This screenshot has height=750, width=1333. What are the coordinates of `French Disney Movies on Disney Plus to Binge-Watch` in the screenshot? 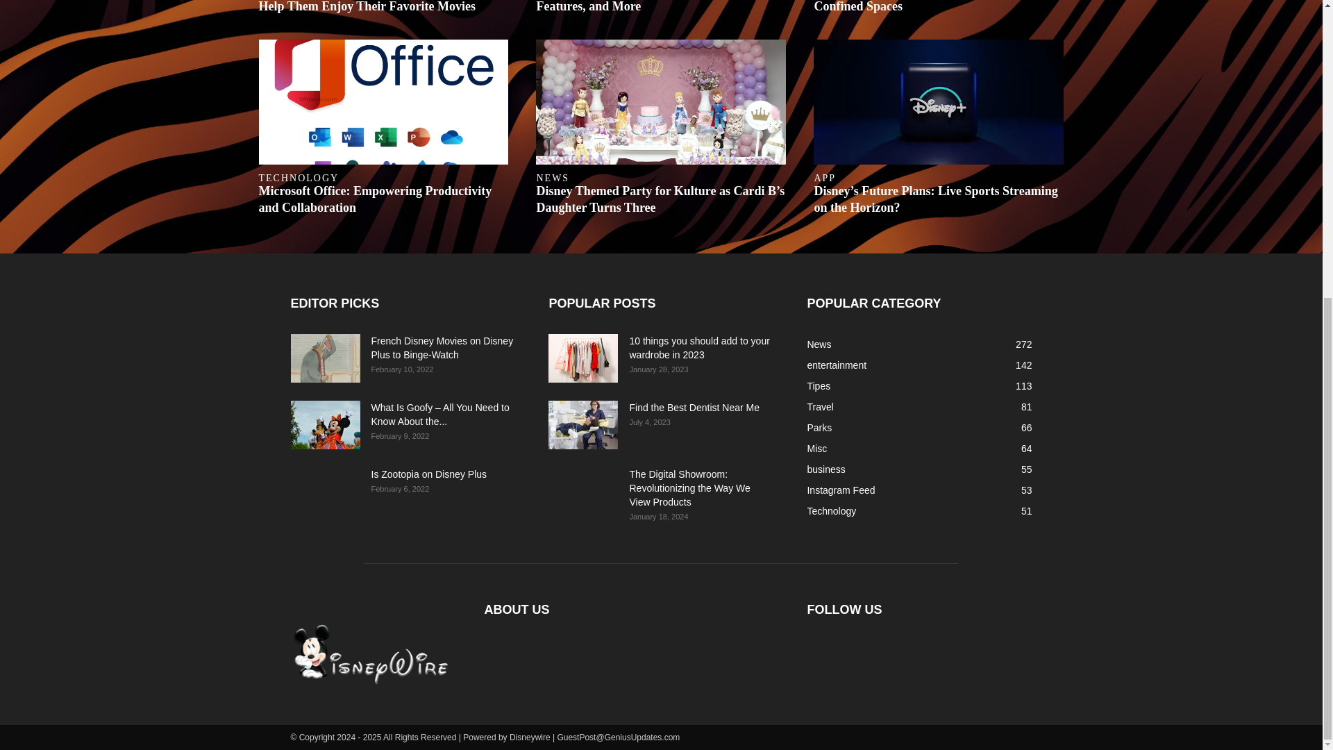 It's located at (325, 358).